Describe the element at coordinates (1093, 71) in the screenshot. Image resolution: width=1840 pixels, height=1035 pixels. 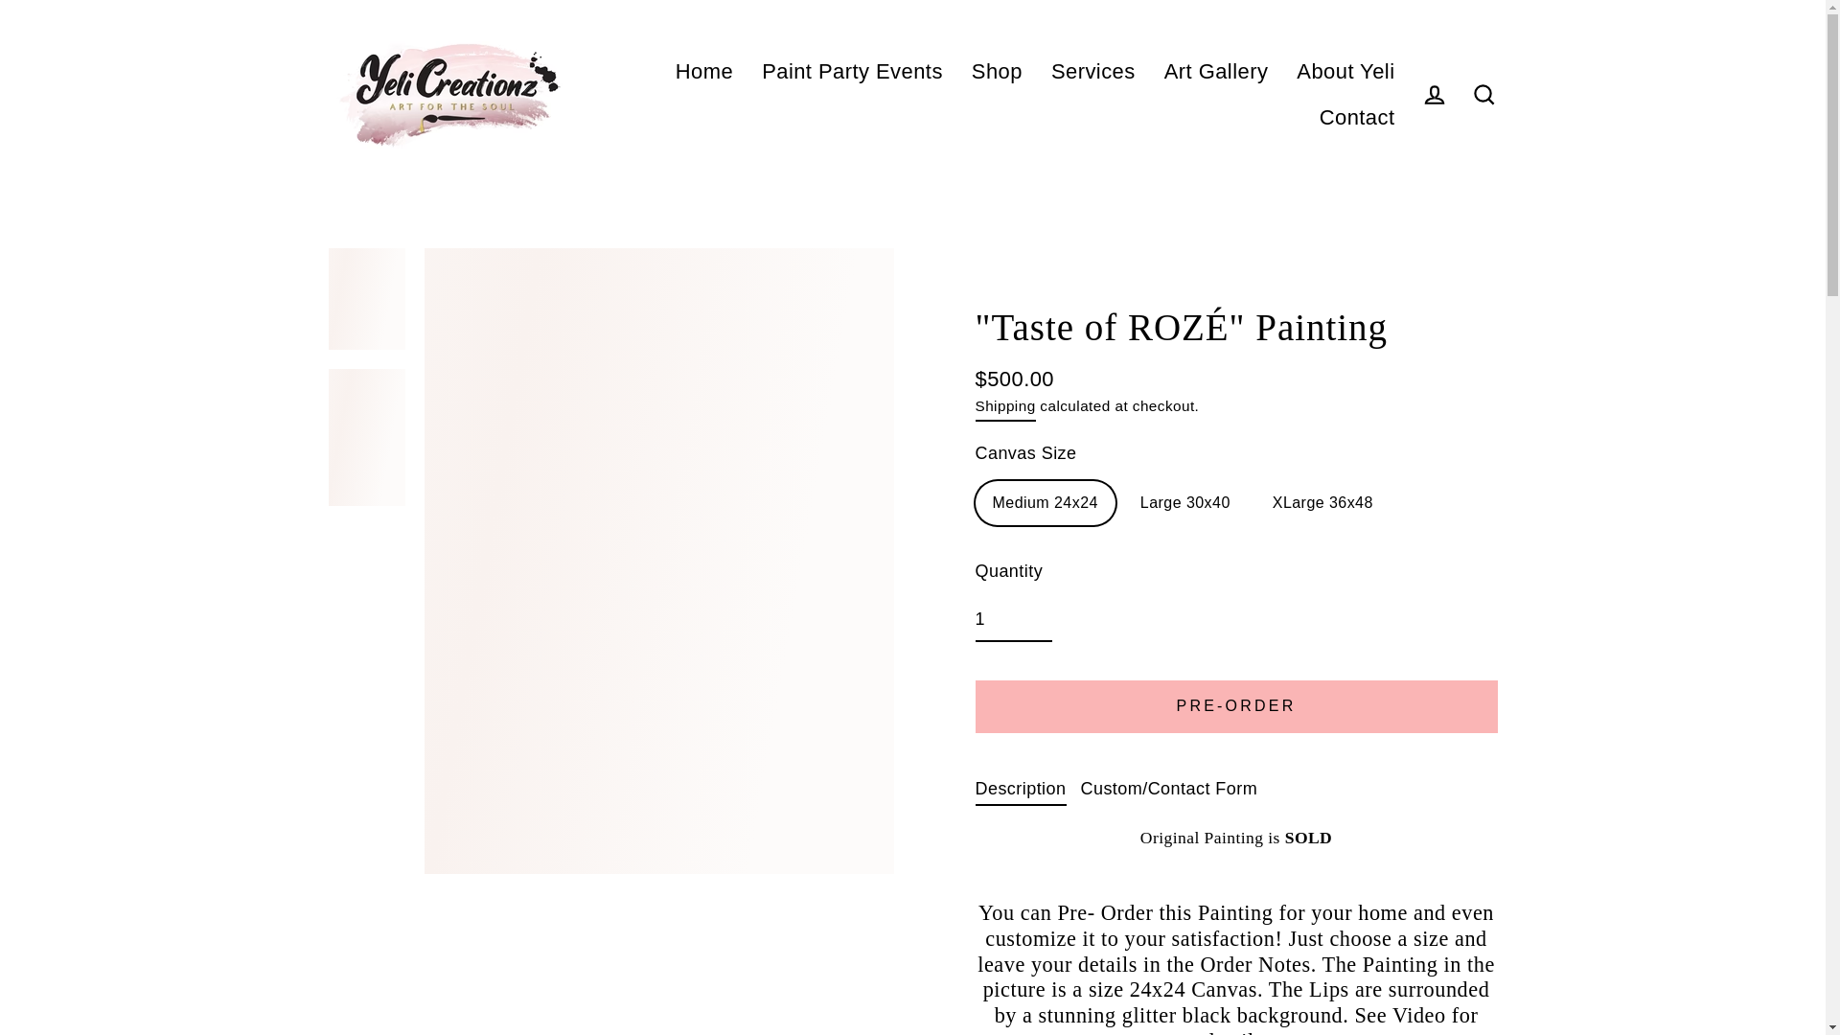
I see `Services` at that location.